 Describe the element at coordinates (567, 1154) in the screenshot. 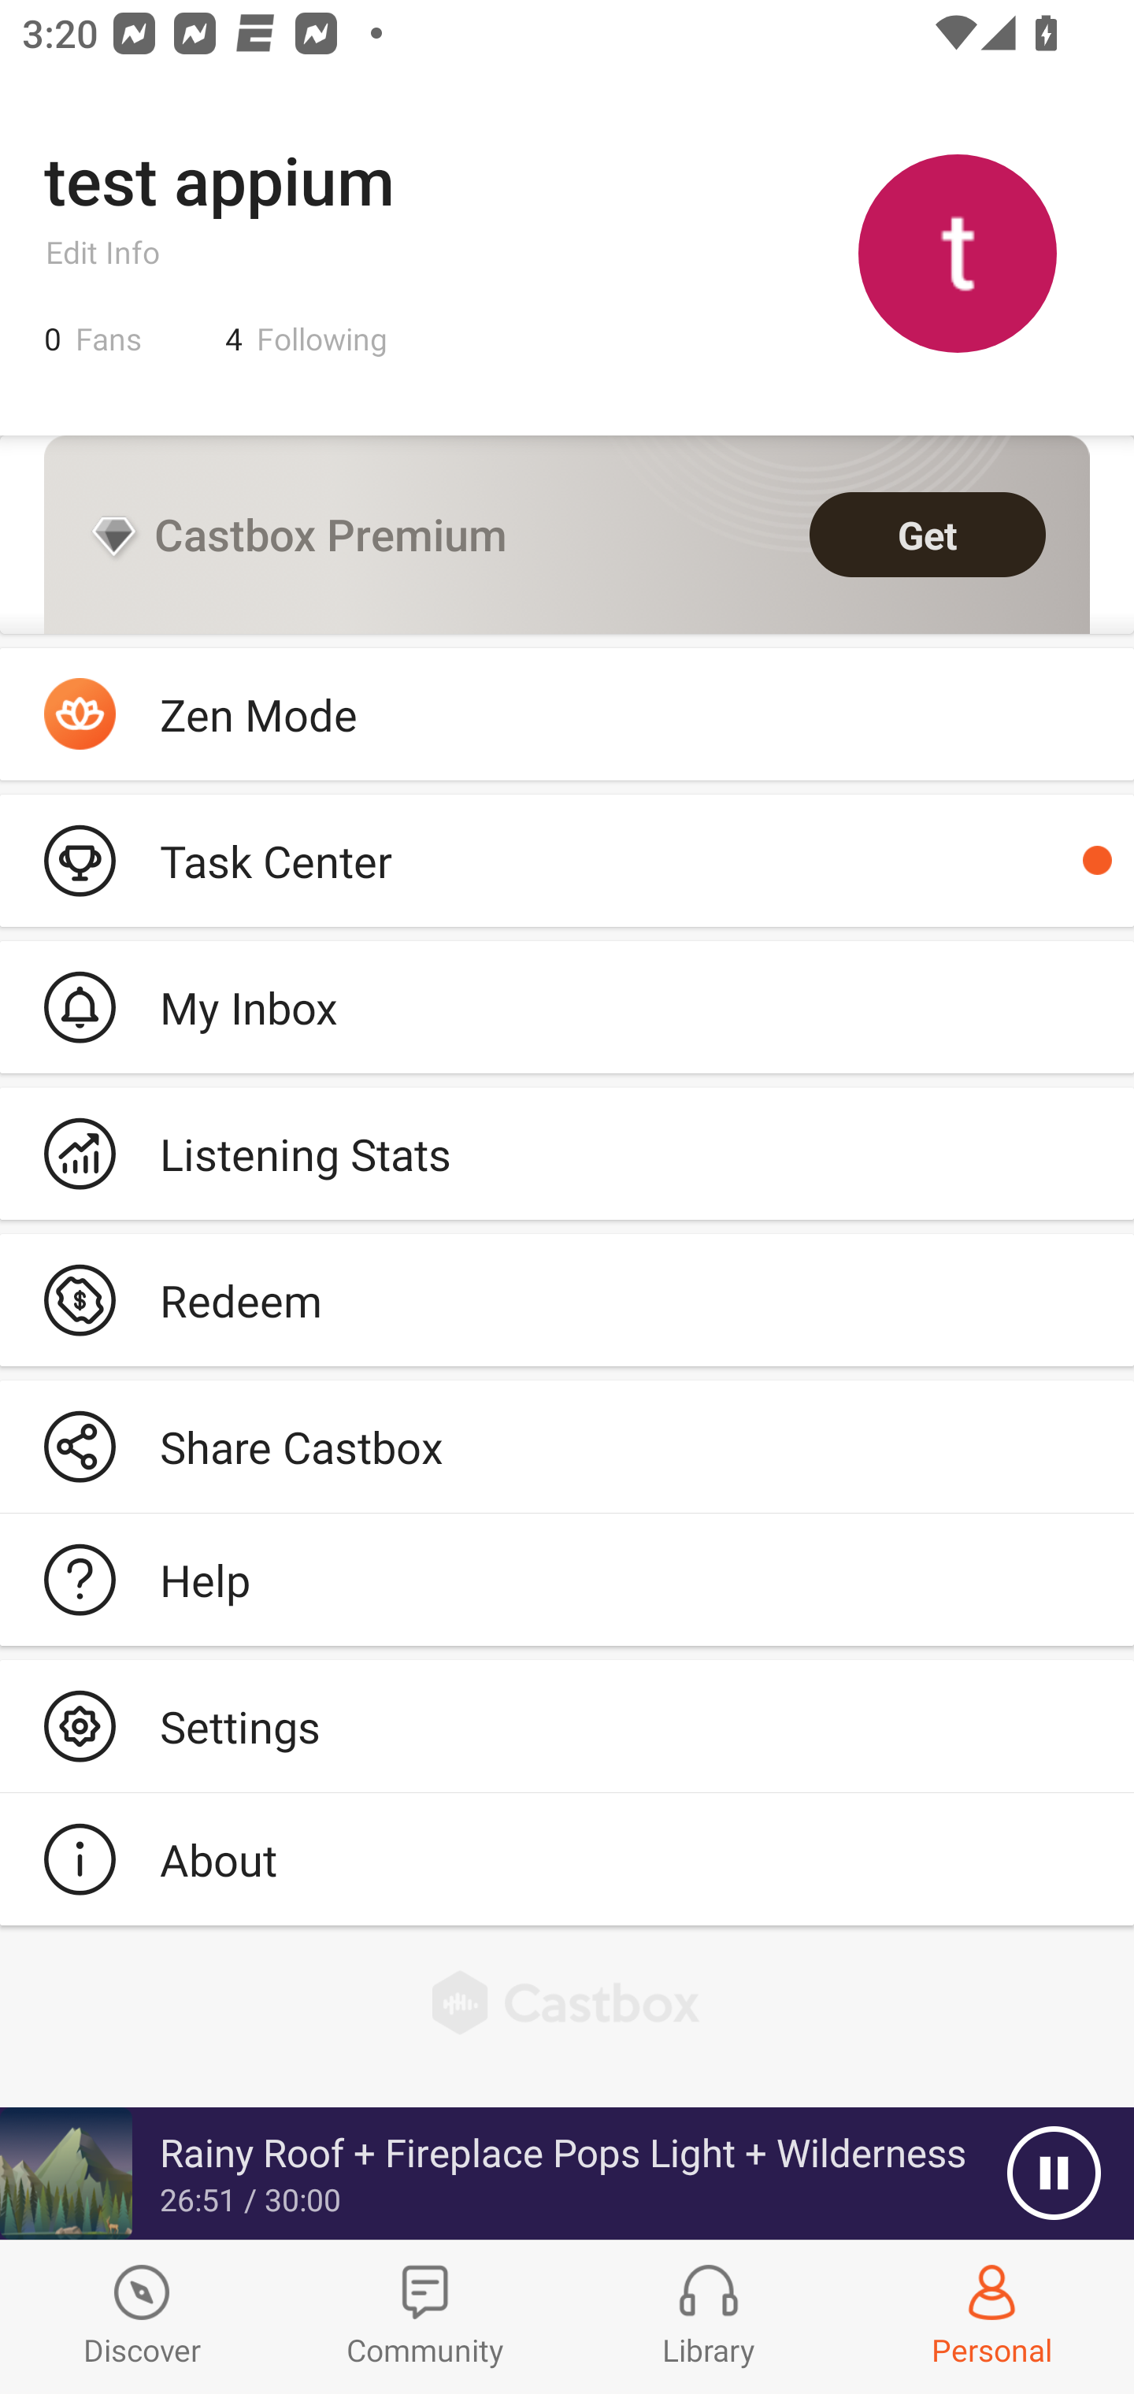

I see ` Listening Stats` at that location.